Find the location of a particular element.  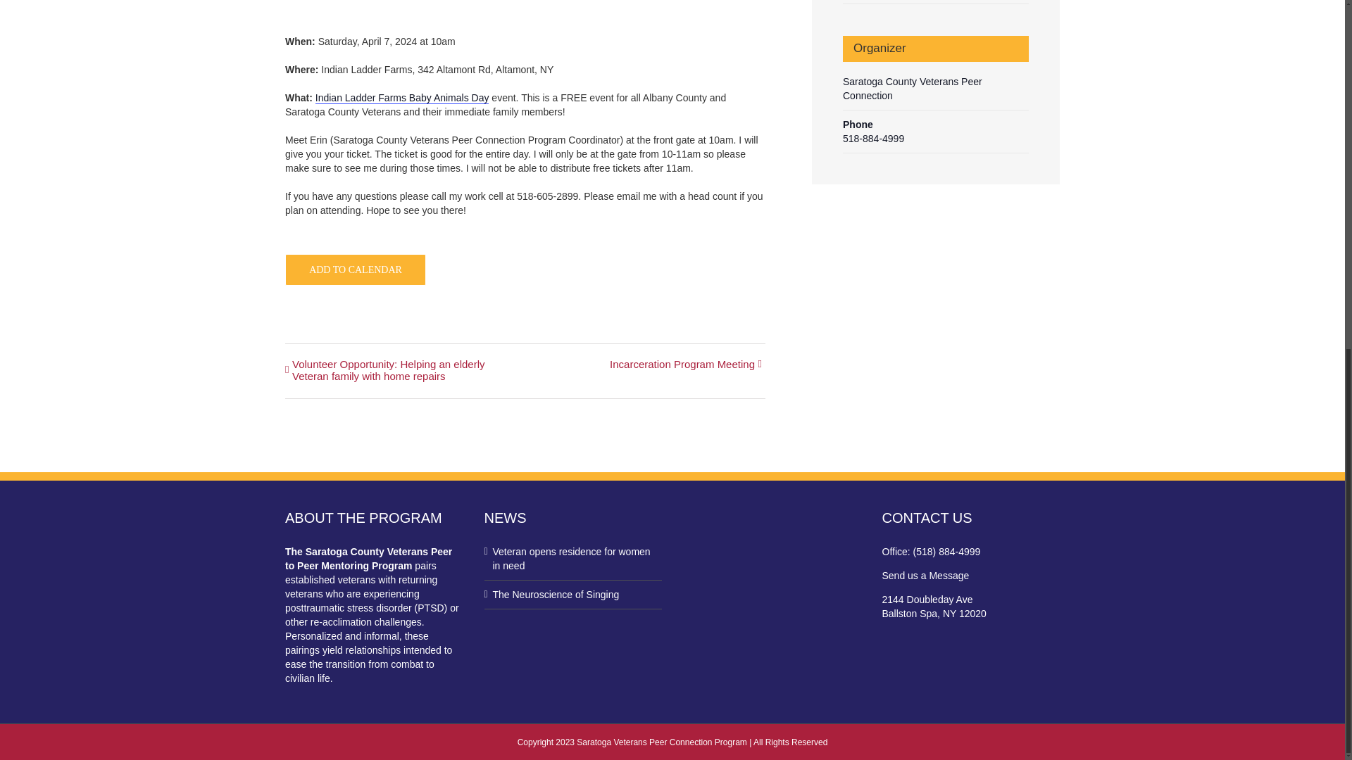

Indian Ladder Farms Baby Animals Day is located at coordinates (402, 97).